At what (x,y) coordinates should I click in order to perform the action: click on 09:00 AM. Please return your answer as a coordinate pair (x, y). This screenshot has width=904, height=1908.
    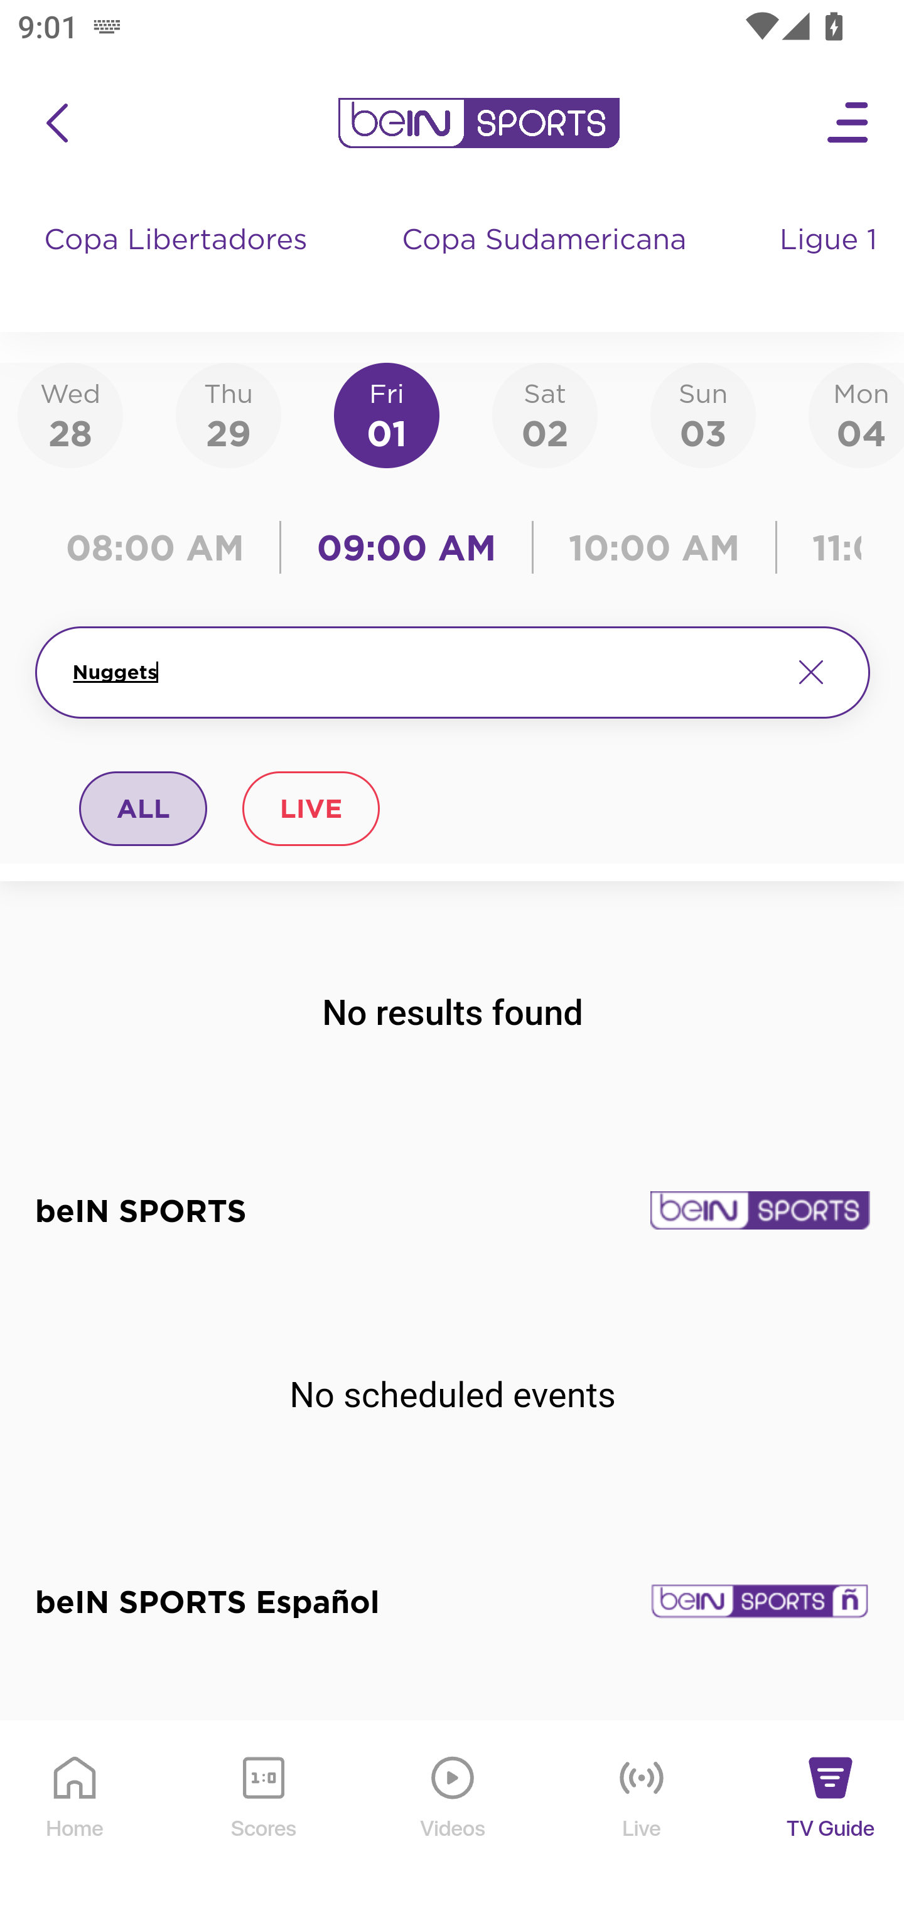
    Looking at the image, I should click on (407, 547).